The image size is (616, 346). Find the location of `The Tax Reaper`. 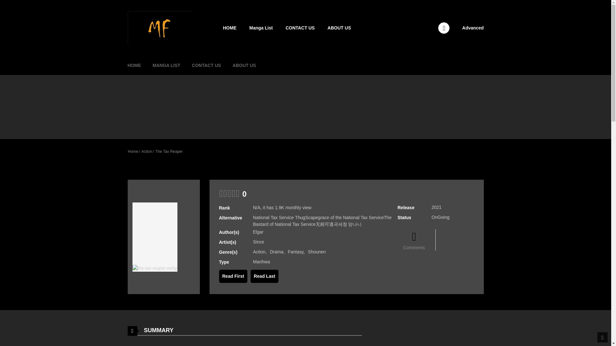

The Tax Reaper is located at coordinates (169, 151).